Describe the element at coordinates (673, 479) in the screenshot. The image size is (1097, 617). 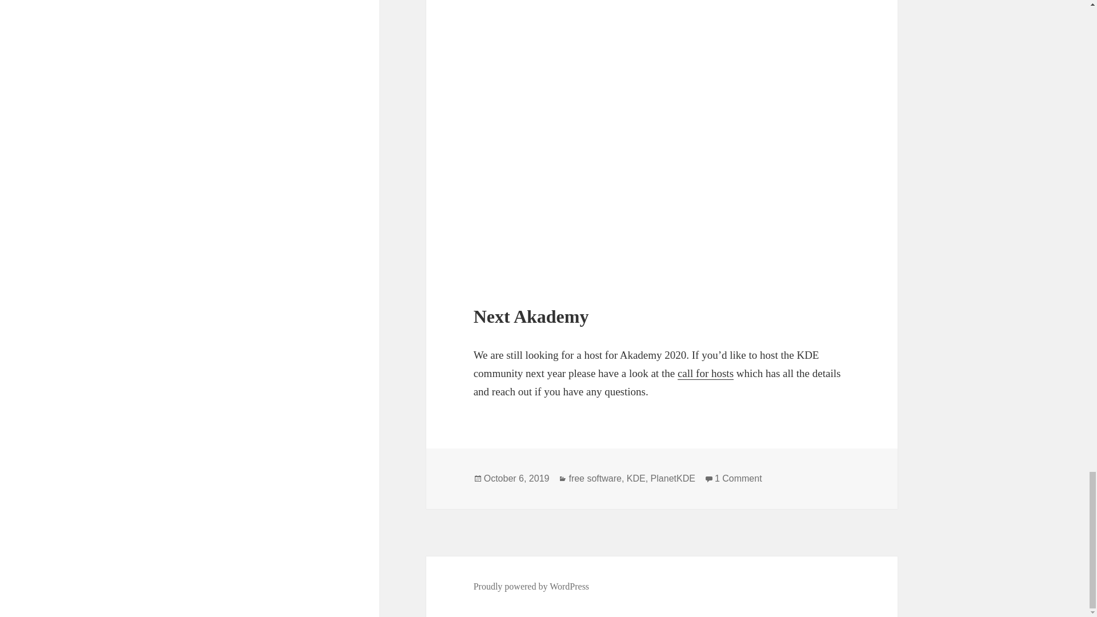
I see `PlanetKDE` at that location.